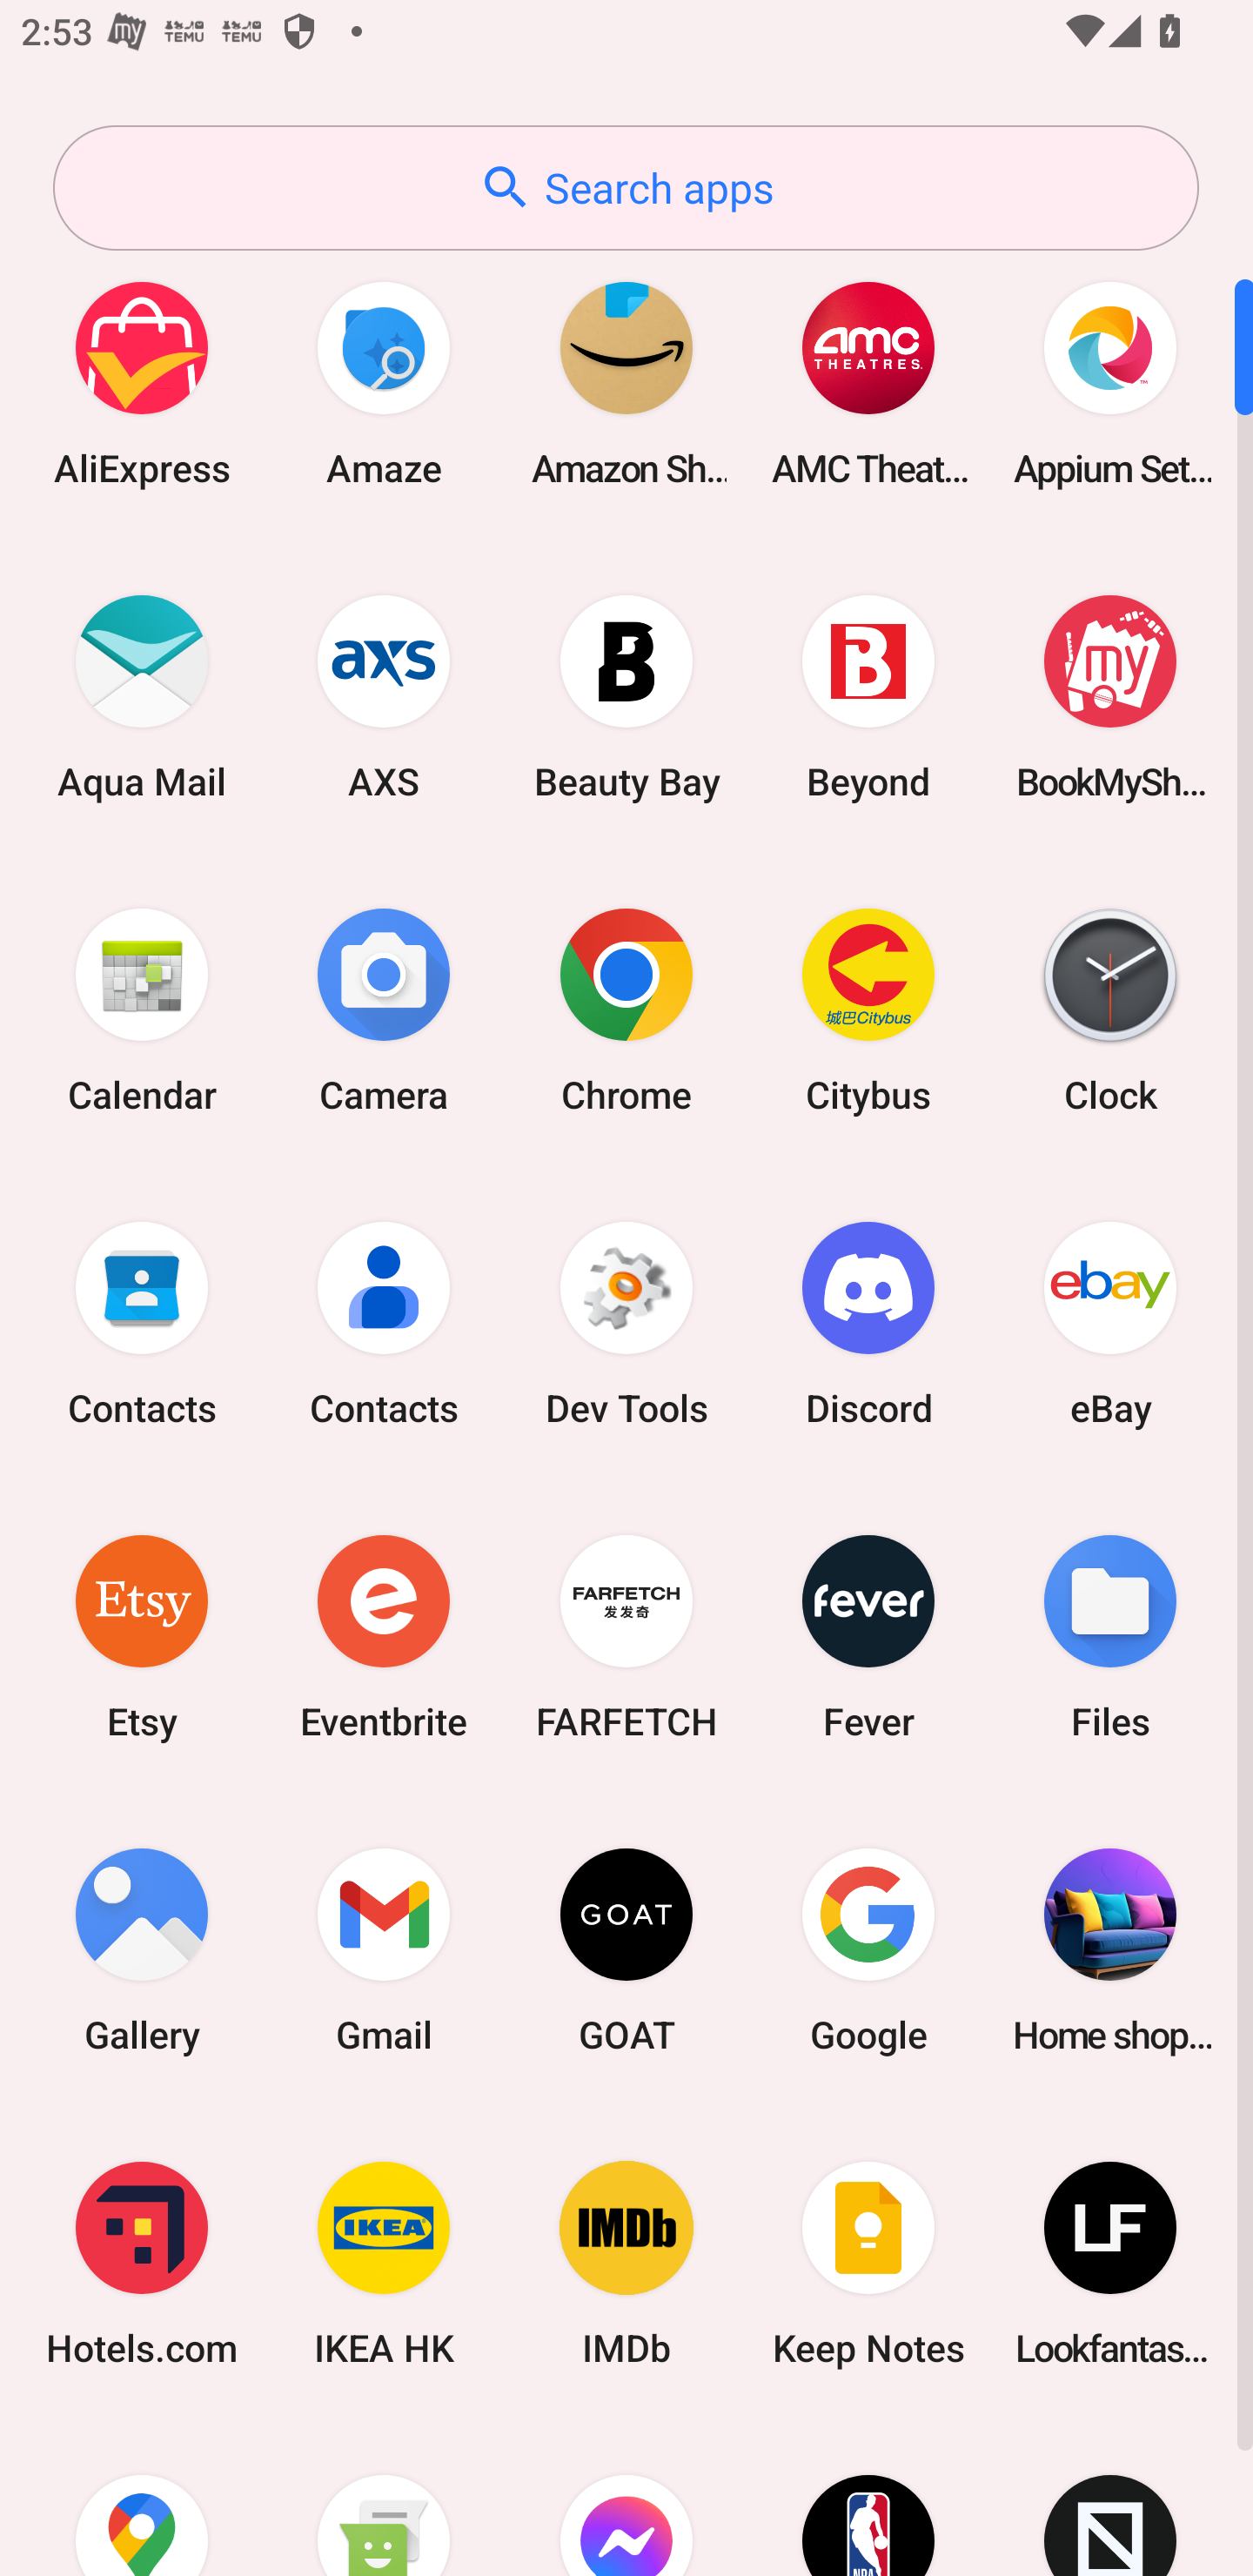 This screenshot has height=2576, width=1253. What do you see at coordinates (1110, 1636) in the screenshot?
I see `Files` at bounding box center [1110, 1636].